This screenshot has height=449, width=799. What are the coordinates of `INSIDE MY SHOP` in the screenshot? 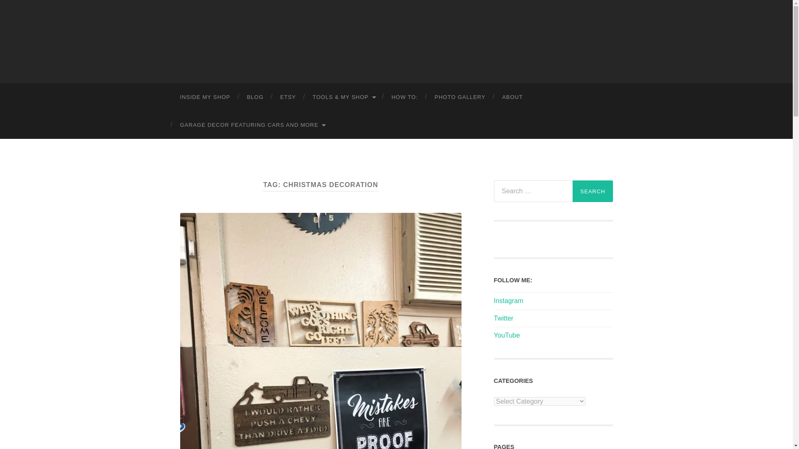 It's located at (205, 96).